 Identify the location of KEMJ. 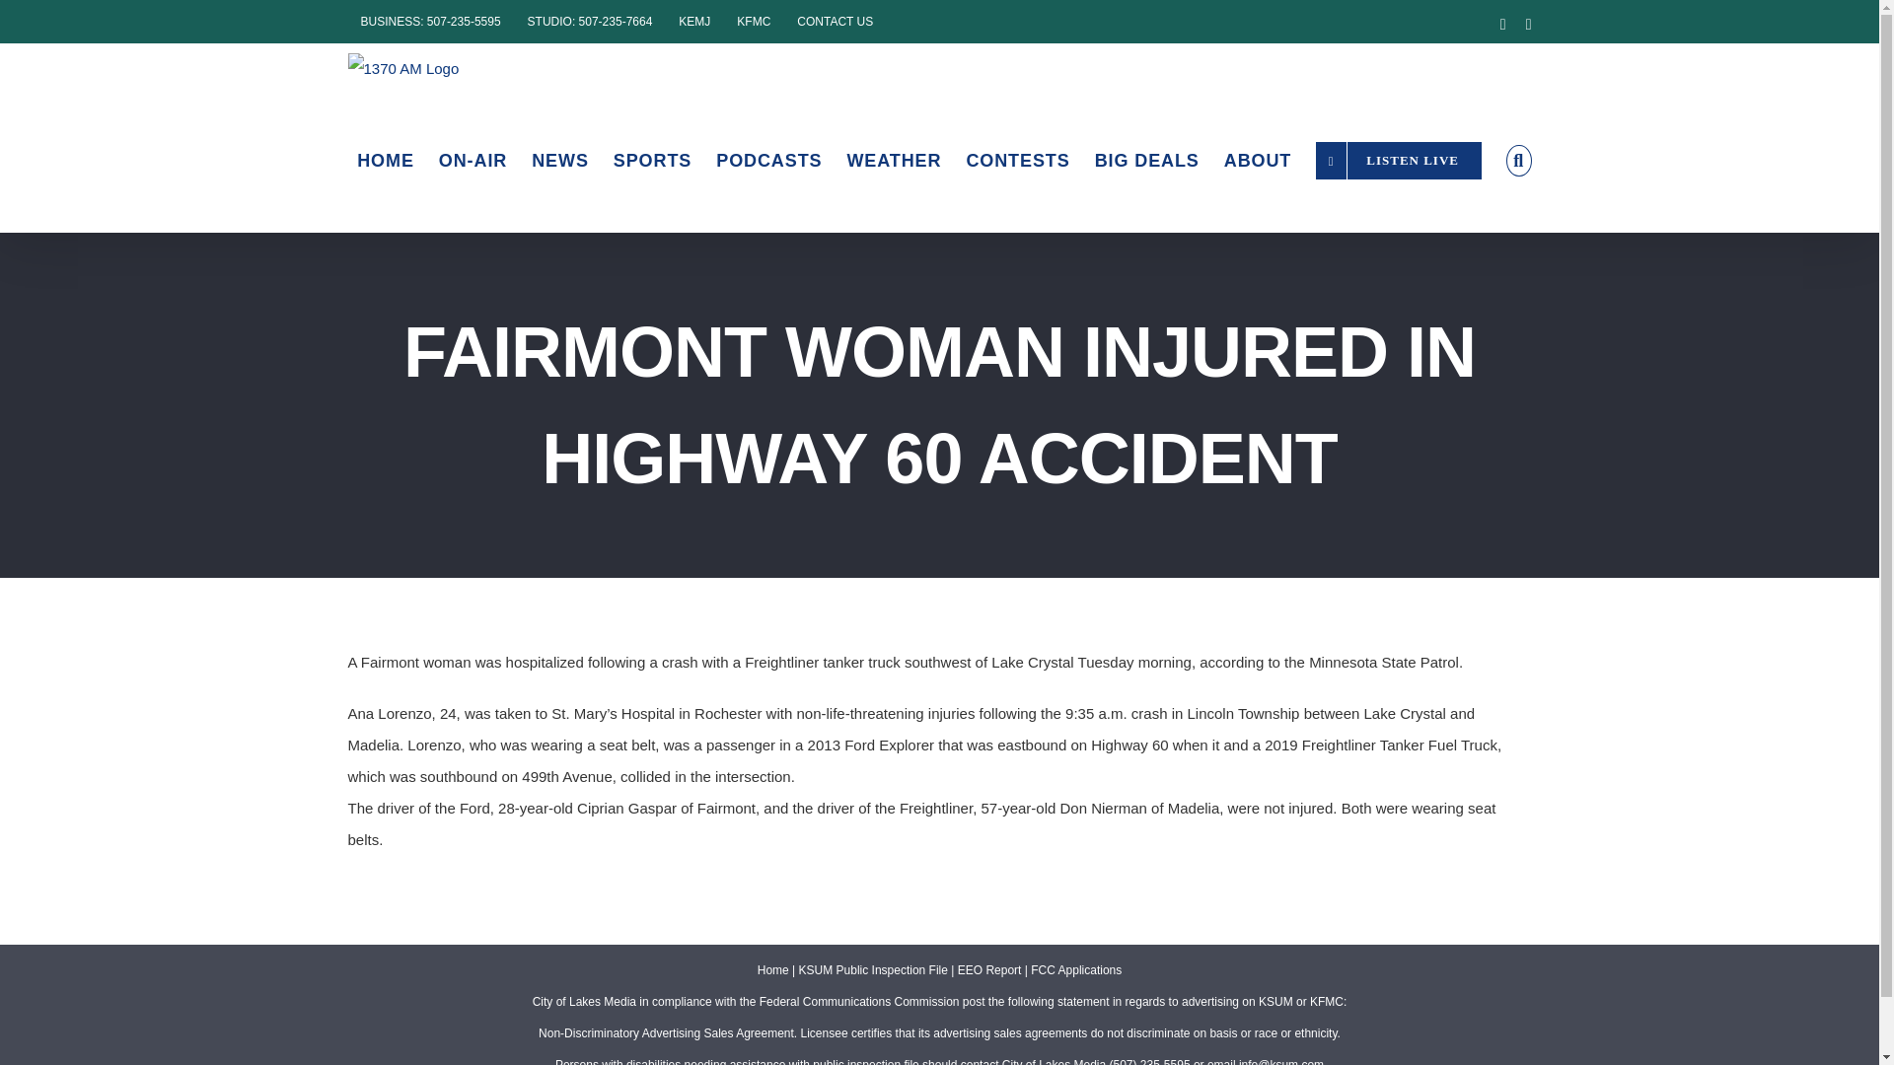
(694, 20).